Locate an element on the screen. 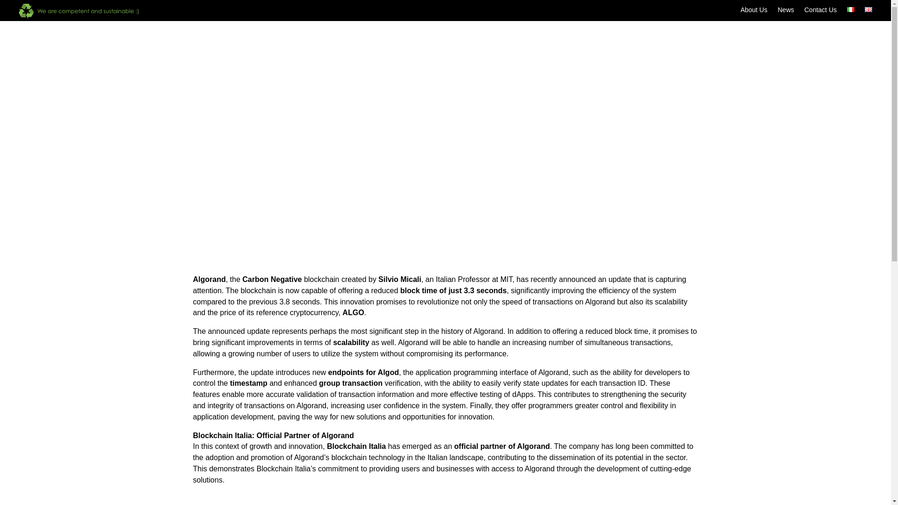 The width and height of the screenshot is (898, 505). Services        is located at coordinates (774, 38).